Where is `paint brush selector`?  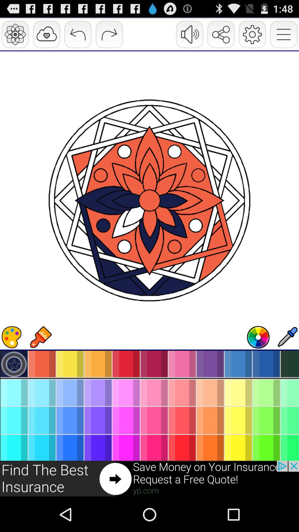 paint brush selector is located at coordinates (41, 337).